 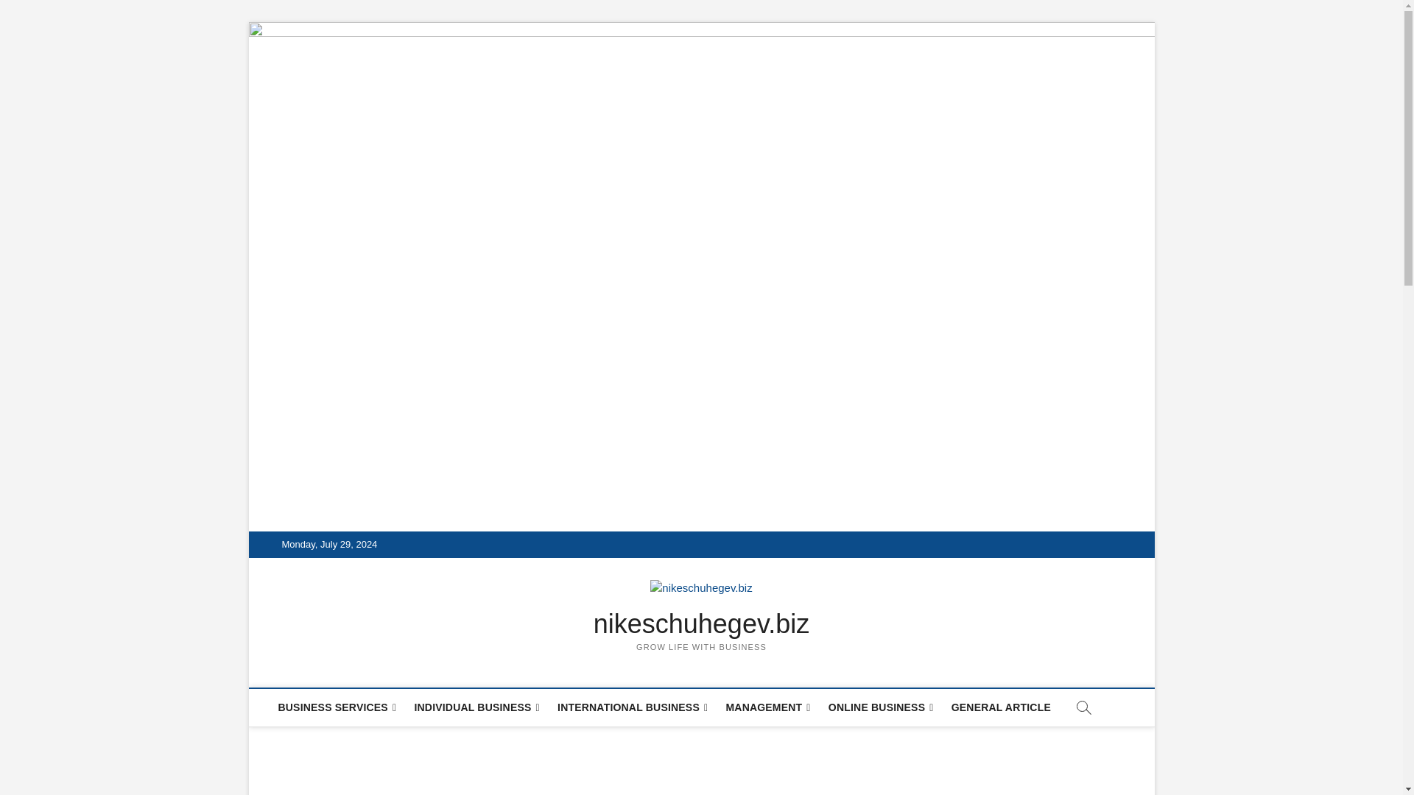 I want to click on ONLINE BUSINESS, so click(x=881, y=708).